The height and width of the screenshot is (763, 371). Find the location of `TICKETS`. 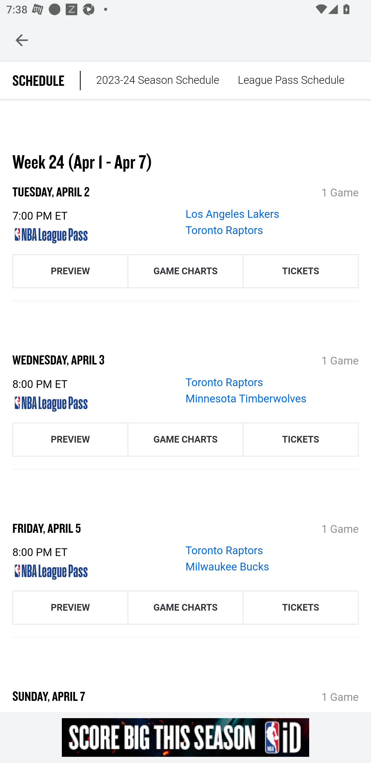

TICKETS is located at coordinates (300, 608).